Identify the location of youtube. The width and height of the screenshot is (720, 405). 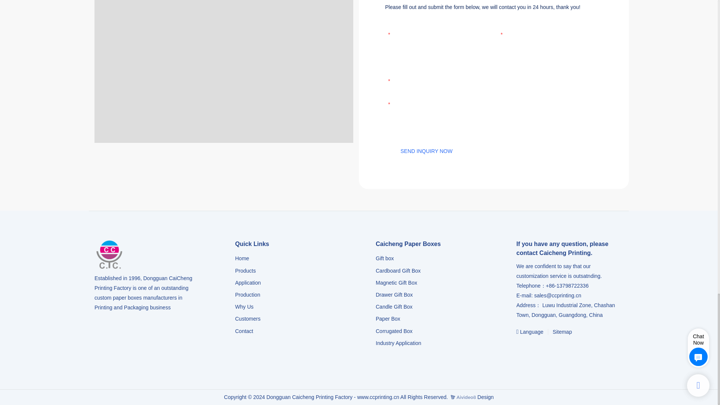
(556, 347).